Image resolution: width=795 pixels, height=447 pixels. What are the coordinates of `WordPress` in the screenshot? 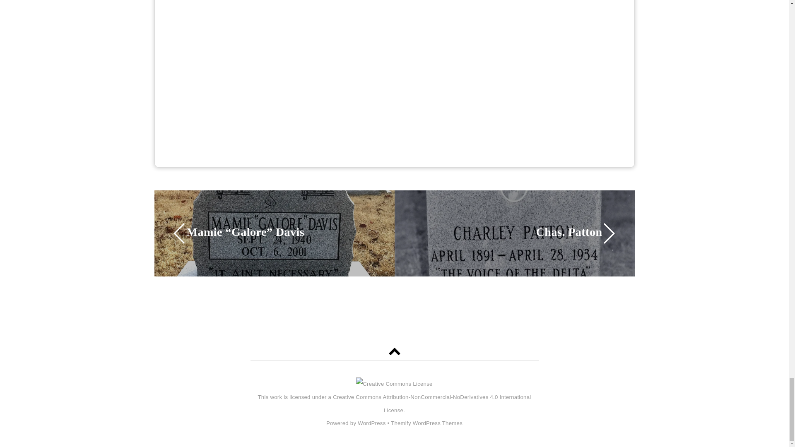 It's located at (372, 423).